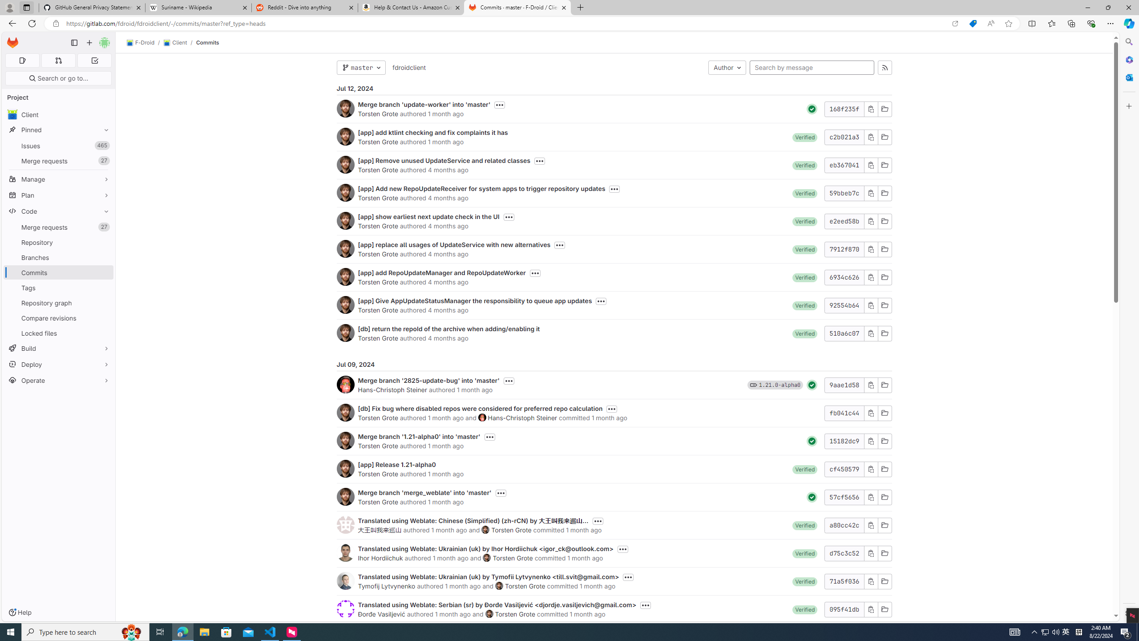  Describe the element at coordinates (12, 114) in the screenshot. I see `avatar` at that location.